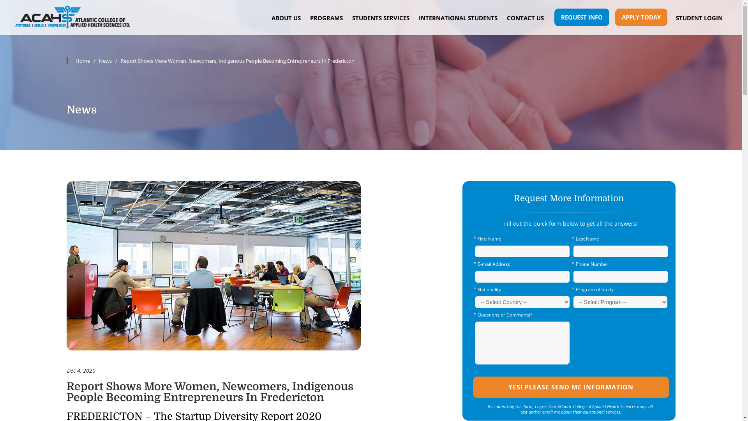 Image resolution: width=748 pixels, height=421 pixels. I want to click on YES! PLEASE SEND ME INFORMATION, so click(571, 387).